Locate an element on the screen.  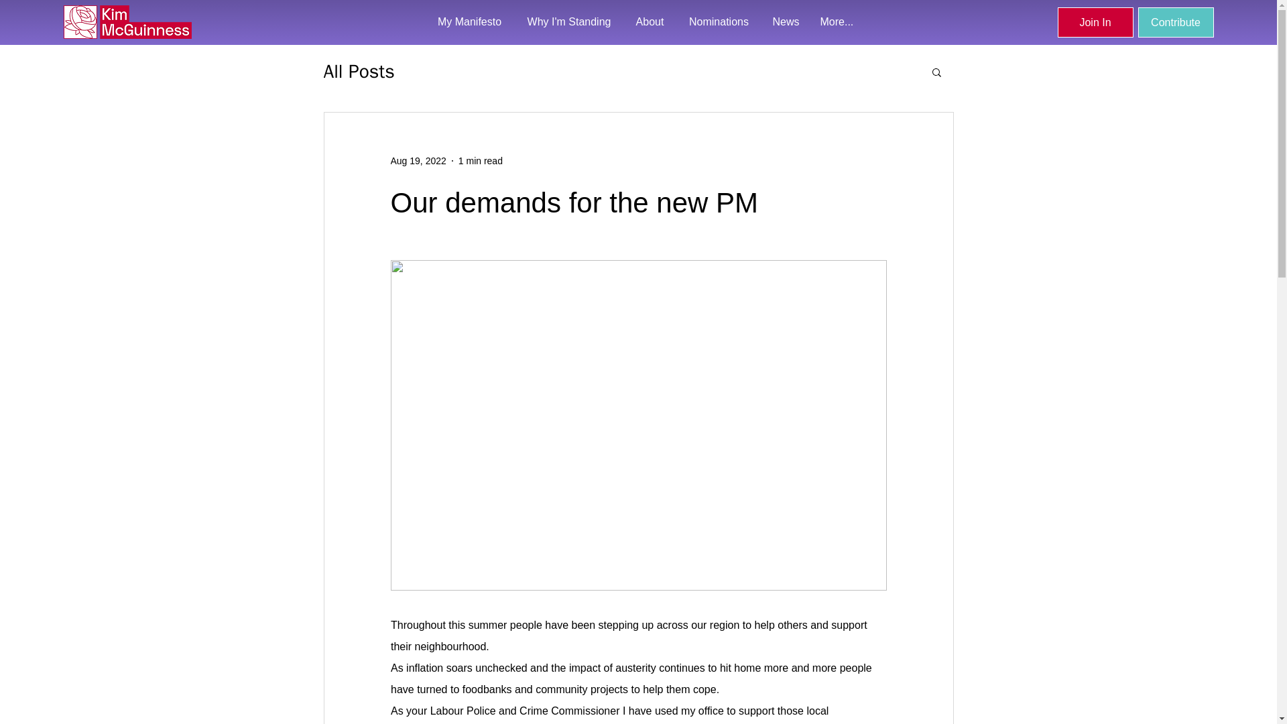
My Manifesto is located at coordinates (469, 21).